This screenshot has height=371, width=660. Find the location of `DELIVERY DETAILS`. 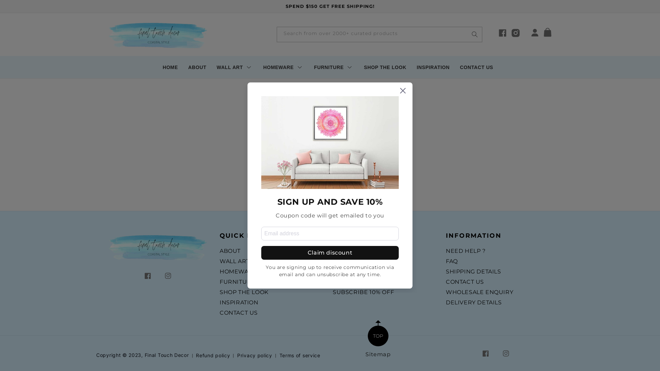

DELIVERY DETAILS is located at coordinates (474, 303).